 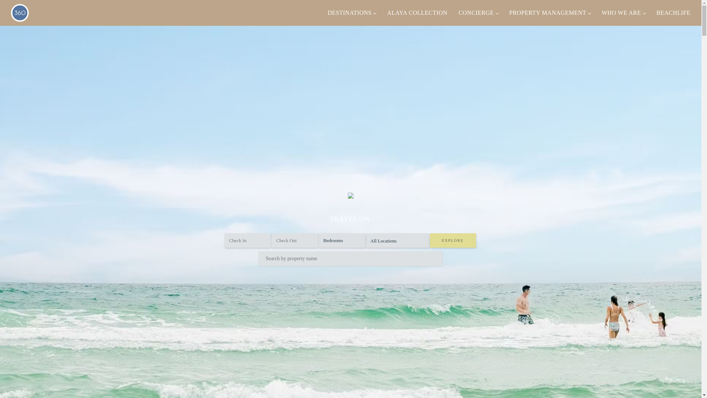 What do you see at coordinates (417, 13) in the screenshot?
I see `ALAYA COLLECTION` at bounding box center [417, 13].